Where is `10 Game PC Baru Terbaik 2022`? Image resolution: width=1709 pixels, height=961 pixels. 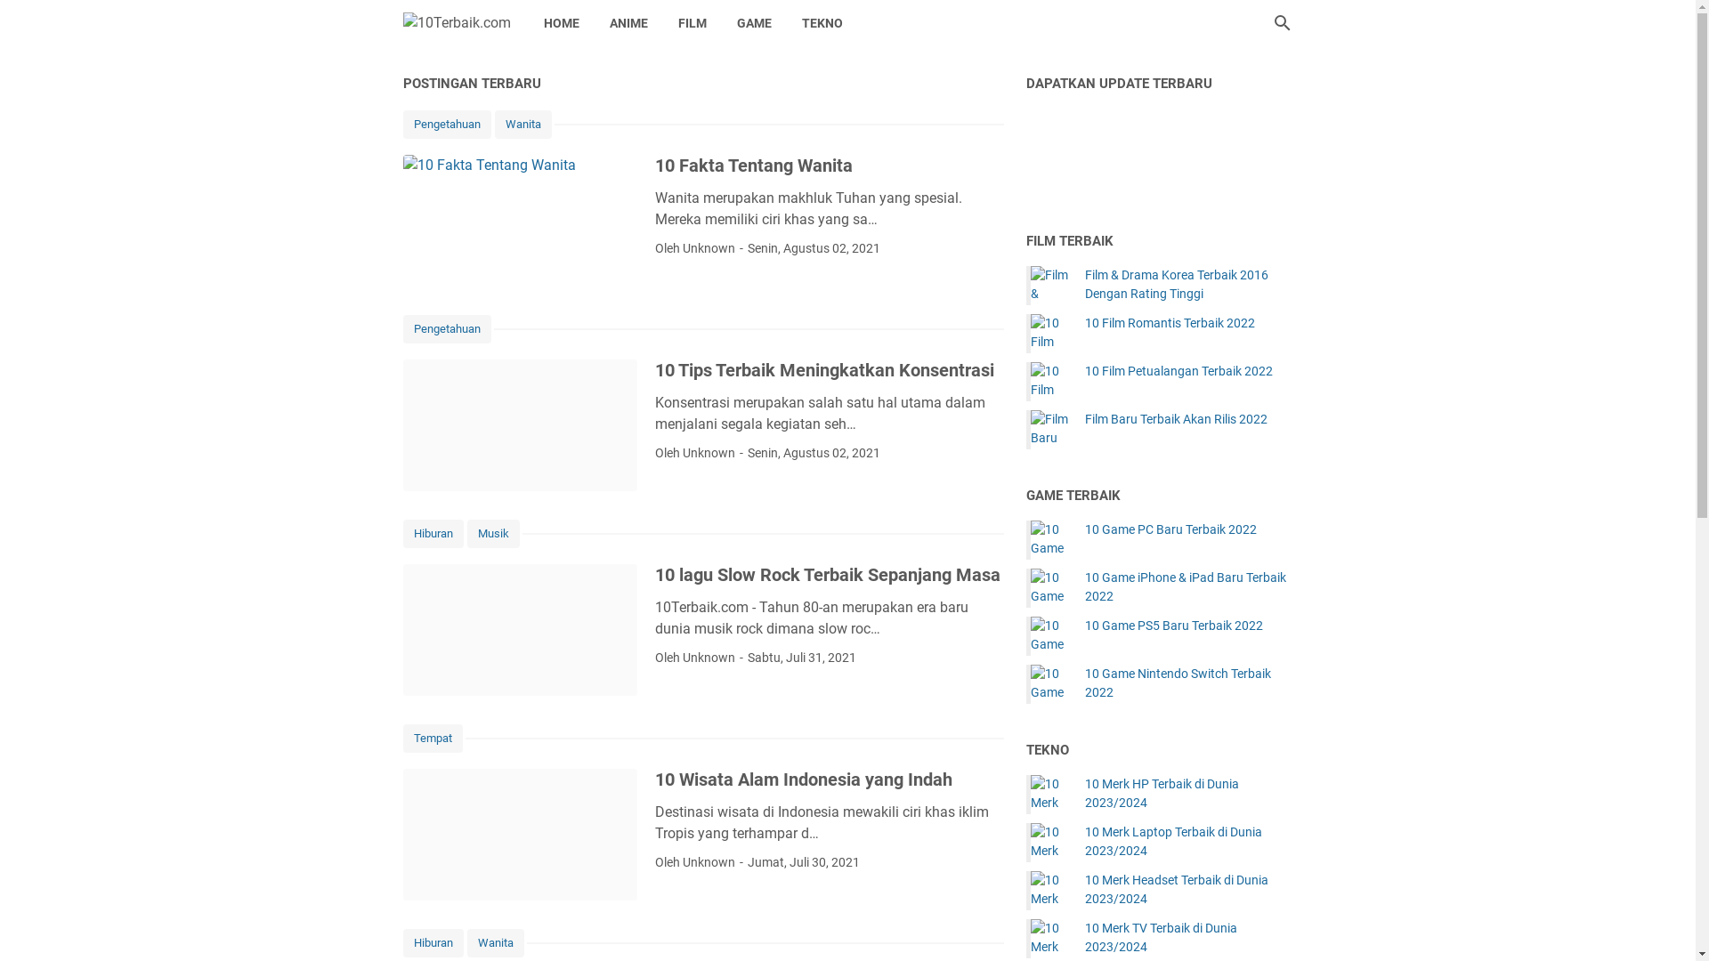
10 Game PC Baru Terbaik 2022 is located at coordinates (1170, 530).